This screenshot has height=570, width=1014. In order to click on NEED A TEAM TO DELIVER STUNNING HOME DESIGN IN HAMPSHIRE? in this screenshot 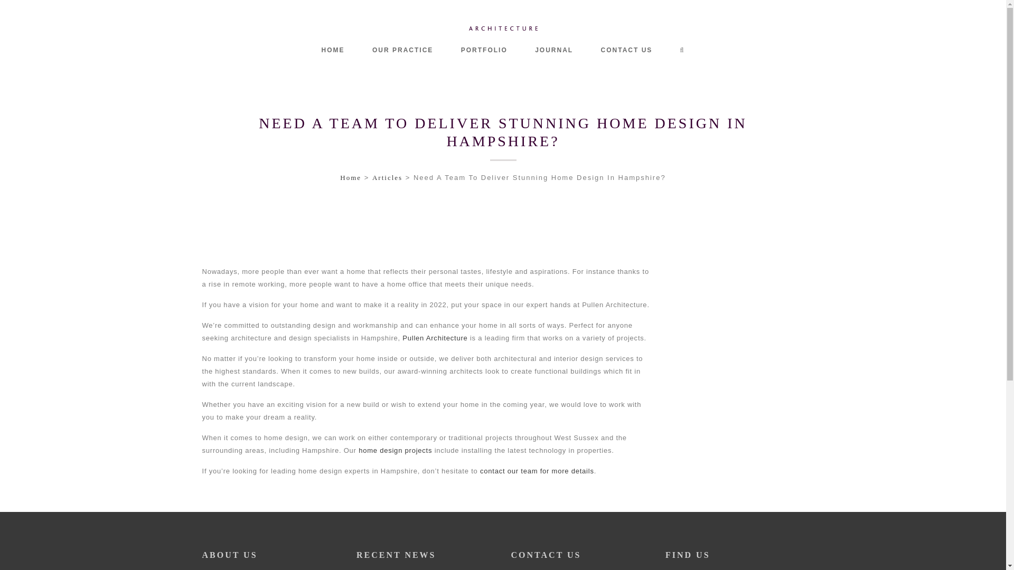, I will do `click(537, 471)`.